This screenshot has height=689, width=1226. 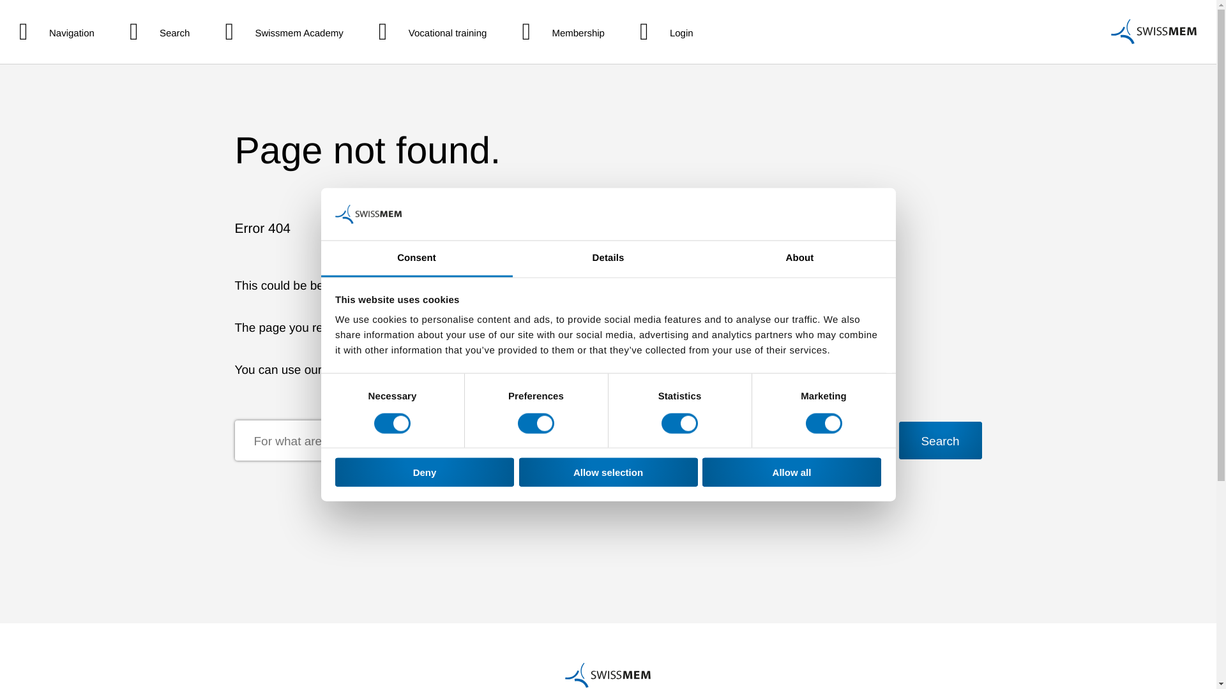 I want to click on Search, so click(x=160, y=32).